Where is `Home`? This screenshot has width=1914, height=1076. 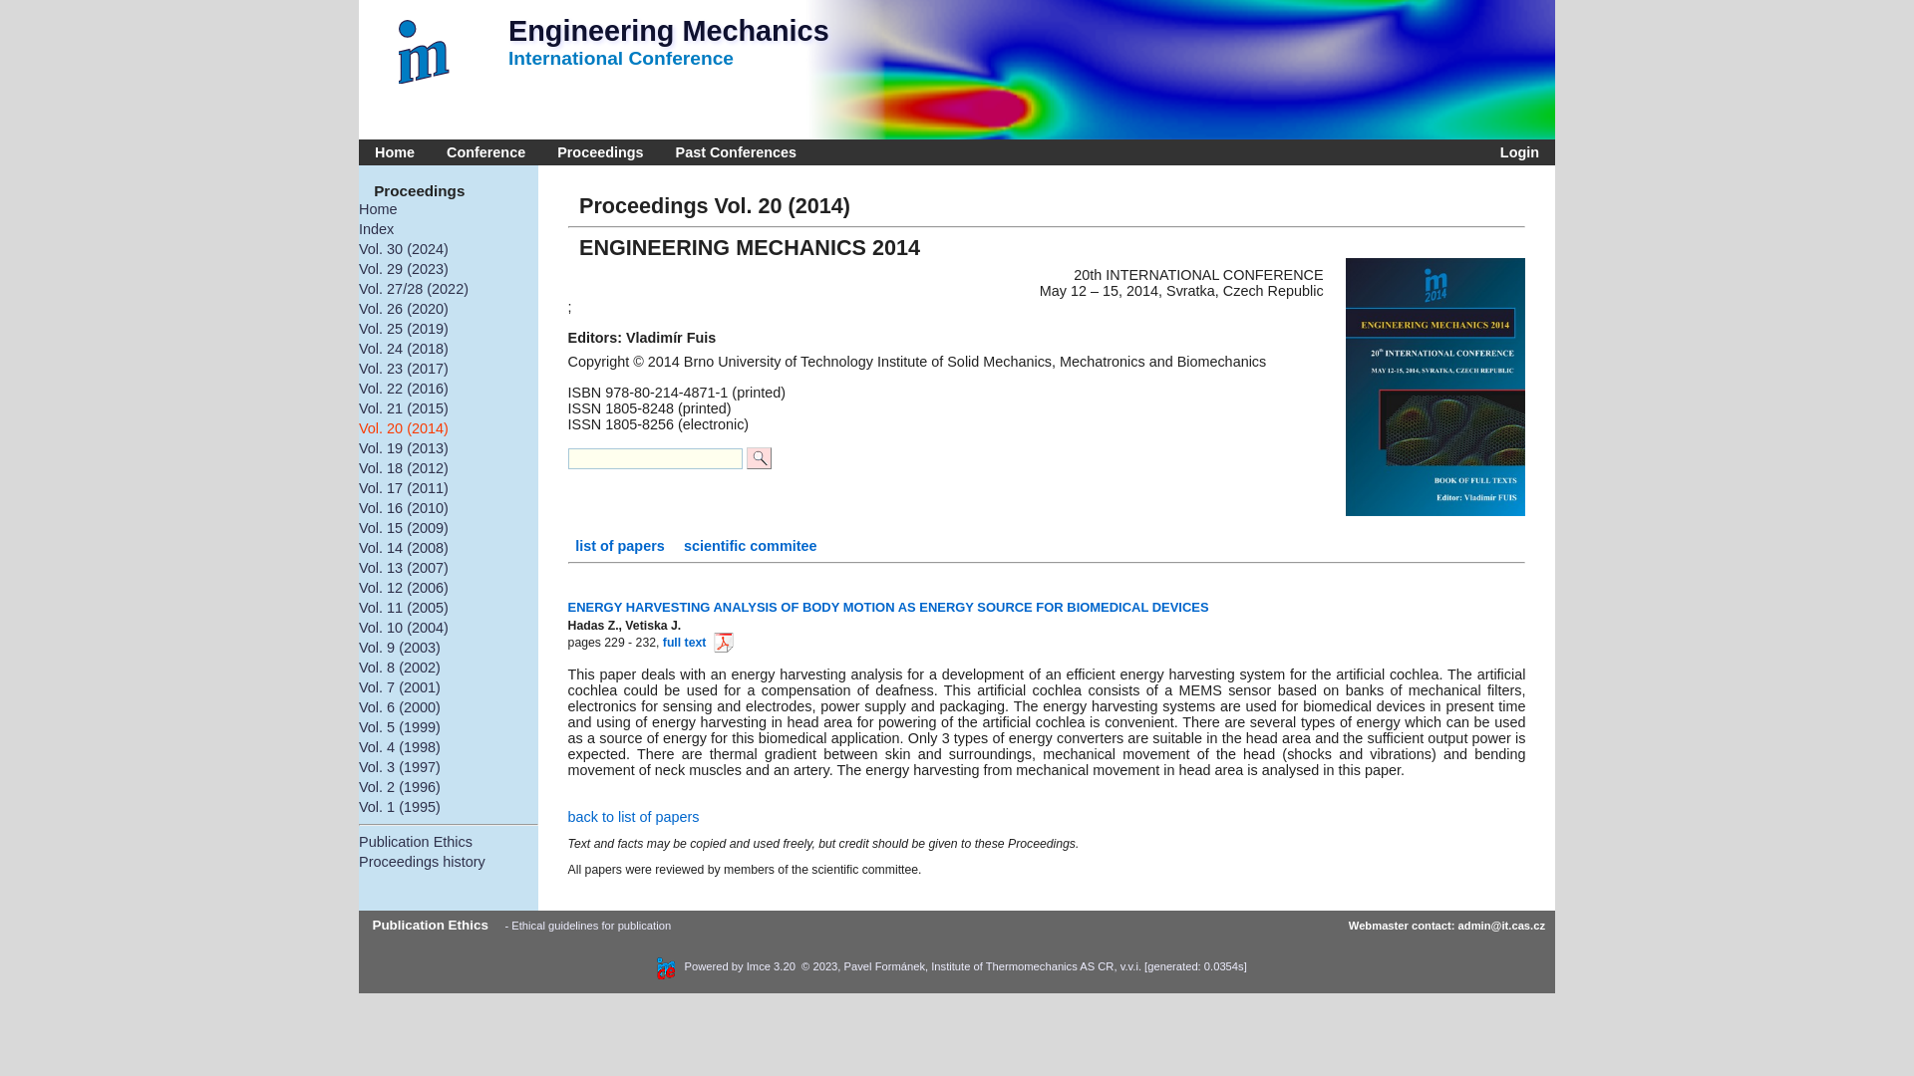 Home is located at coordinates (449, 209).